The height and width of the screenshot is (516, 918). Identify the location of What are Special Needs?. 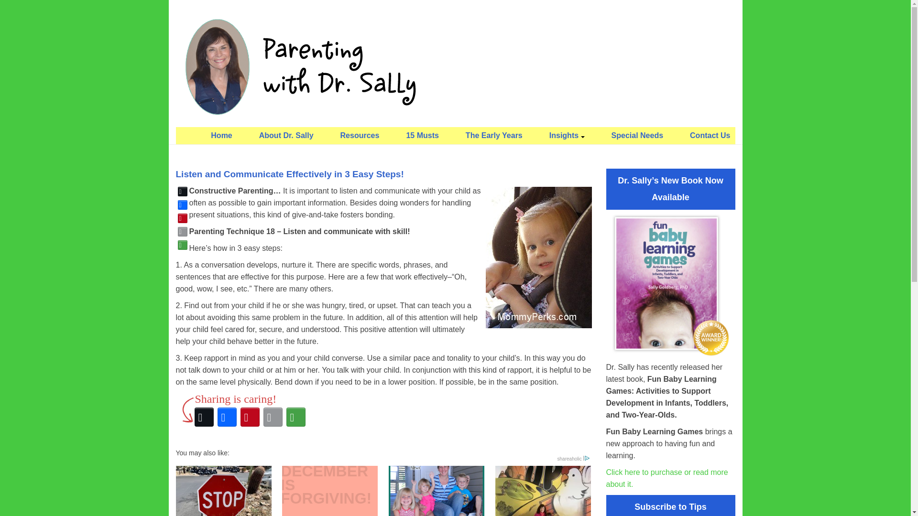
(543, 491).